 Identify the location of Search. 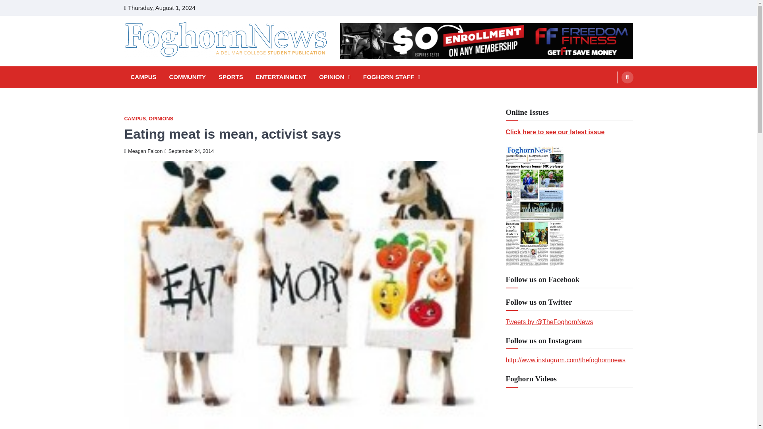
(612, 96).